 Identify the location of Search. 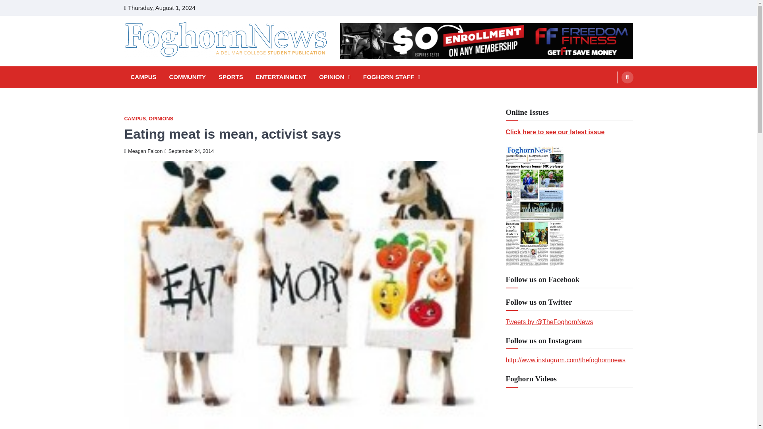
(612, 96).